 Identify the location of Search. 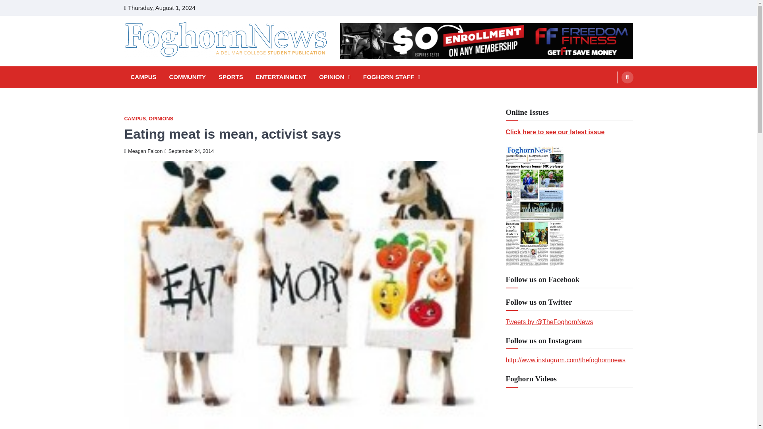
(612, 96).